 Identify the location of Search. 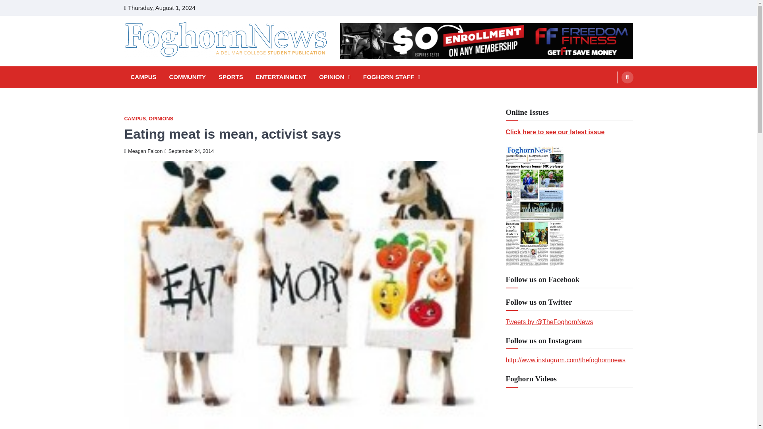
(612, 96).